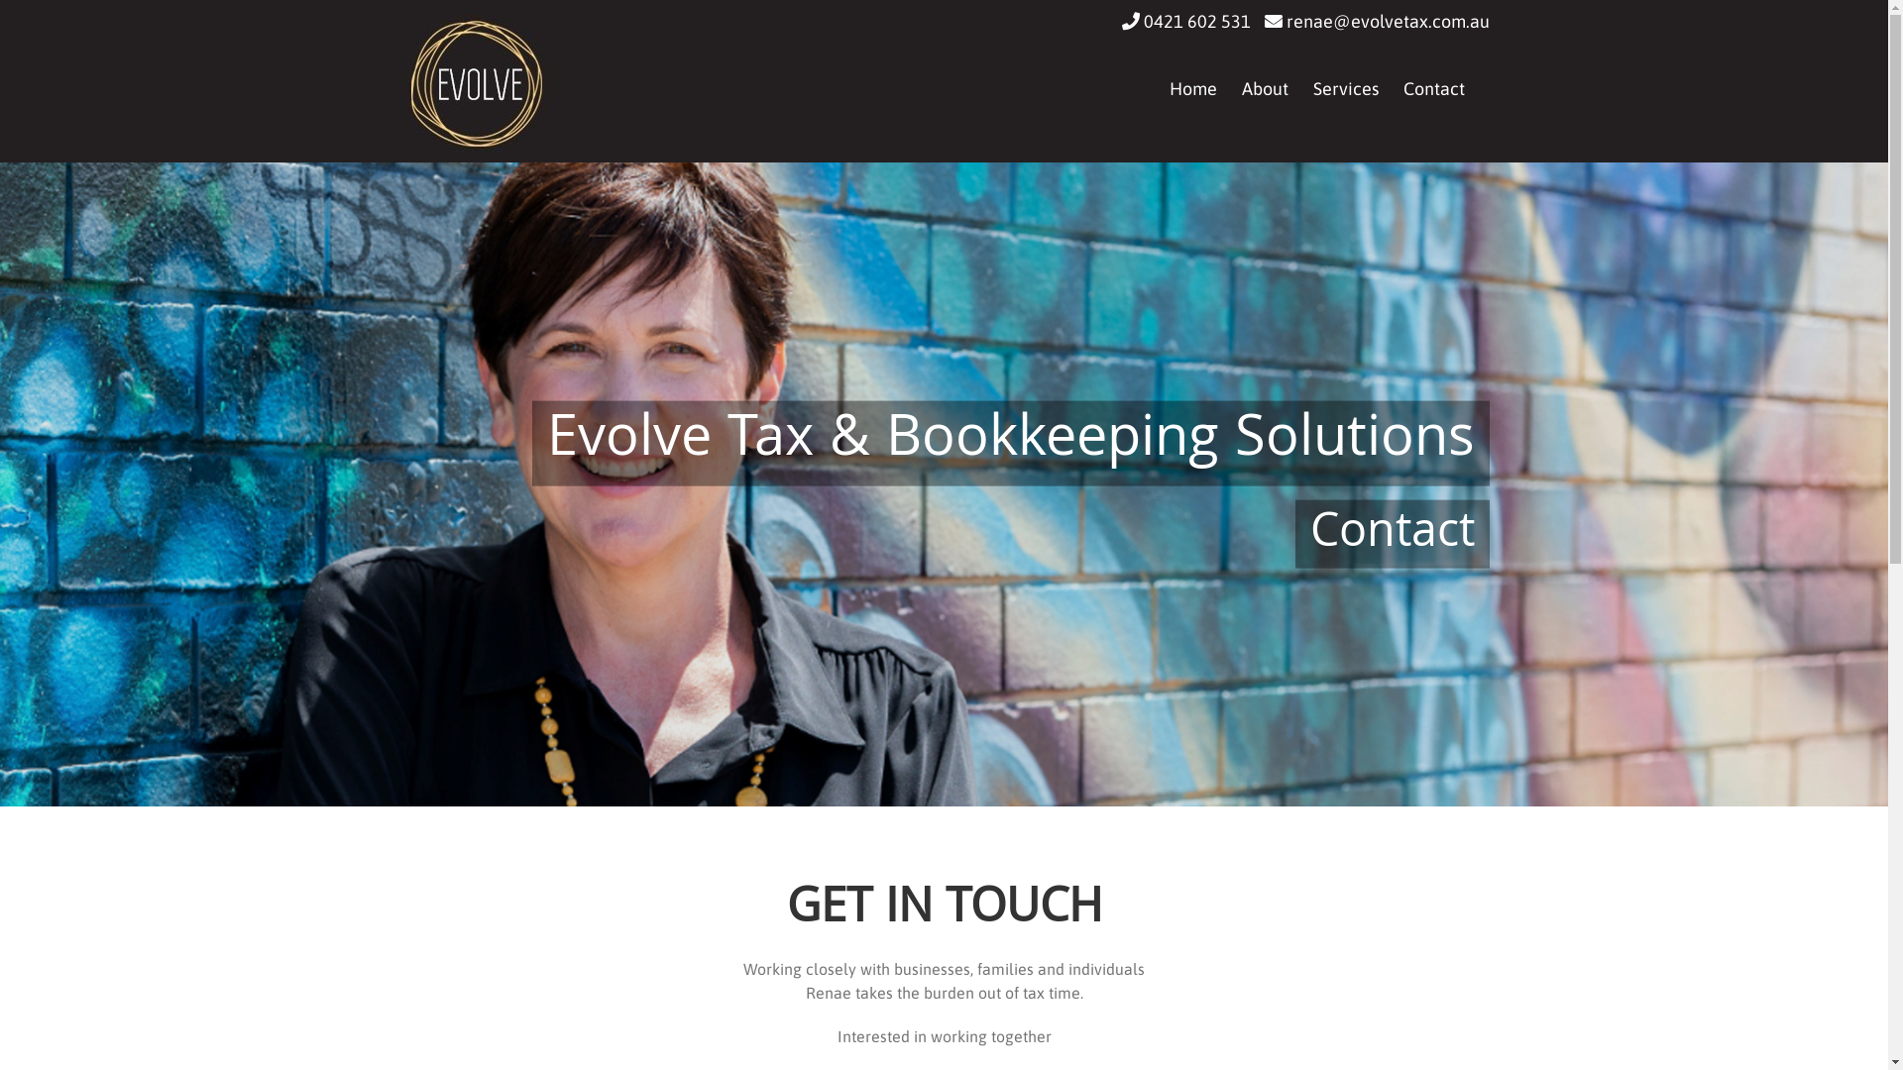 This screenshot has width=1903, height=1070. Describe the element at coordinates (1265, 89) in the screenshot. I see `About` at that location.